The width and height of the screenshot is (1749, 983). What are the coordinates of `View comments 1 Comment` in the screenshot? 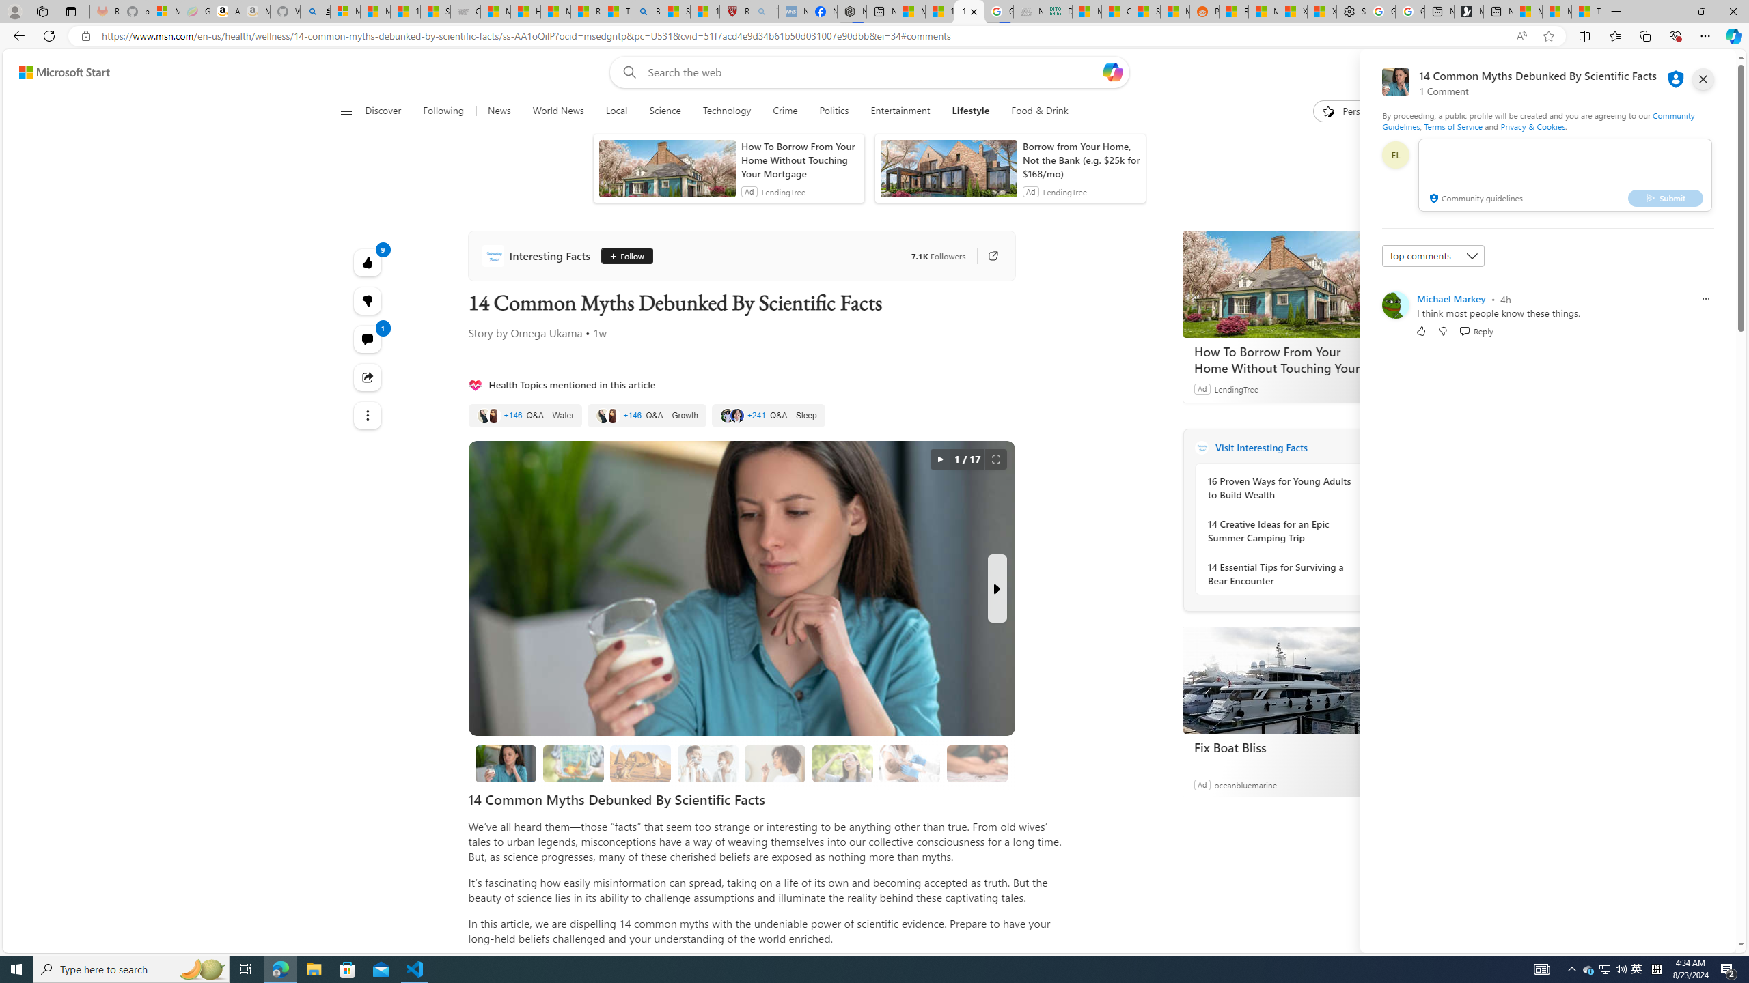 It's located at (368, 339).